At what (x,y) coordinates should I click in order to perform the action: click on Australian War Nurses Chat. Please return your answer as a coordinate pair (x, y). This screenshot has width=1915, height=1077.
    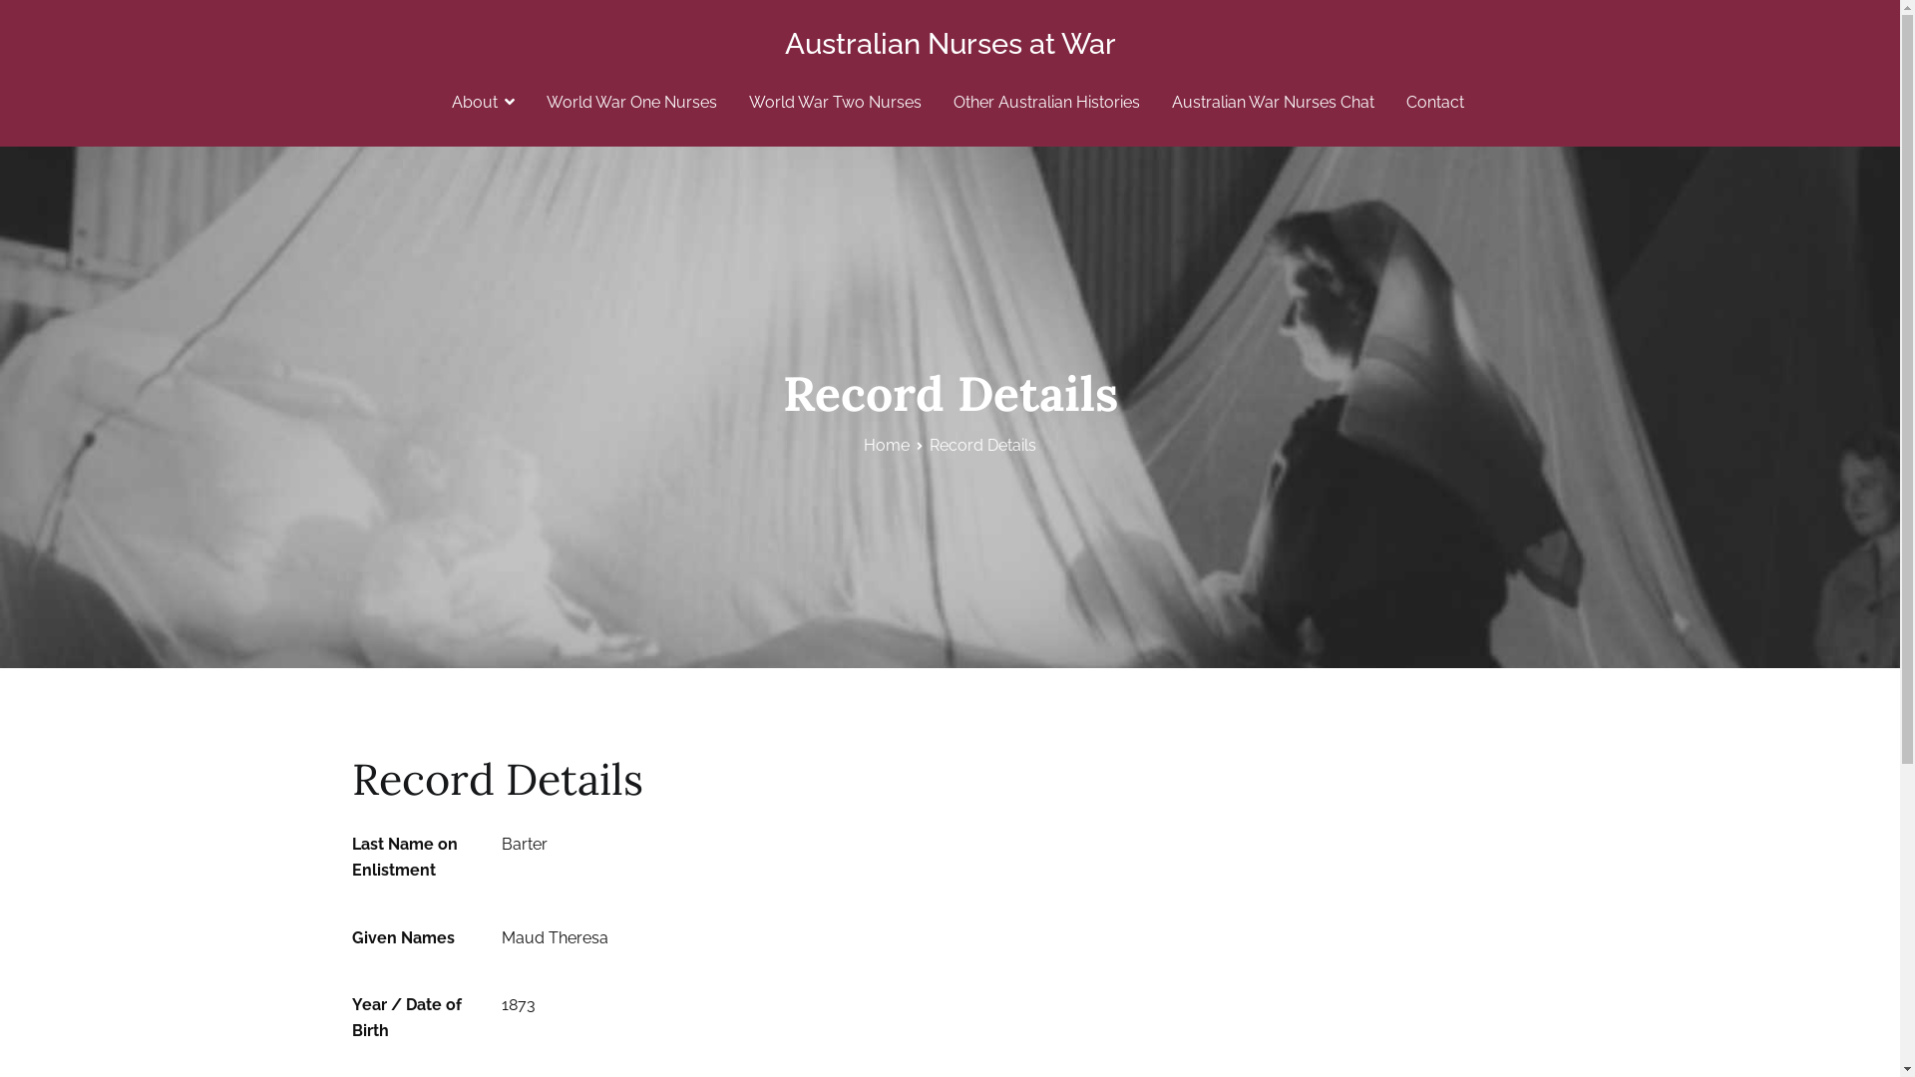
    Looking at the image, I should click on (1273, 103).